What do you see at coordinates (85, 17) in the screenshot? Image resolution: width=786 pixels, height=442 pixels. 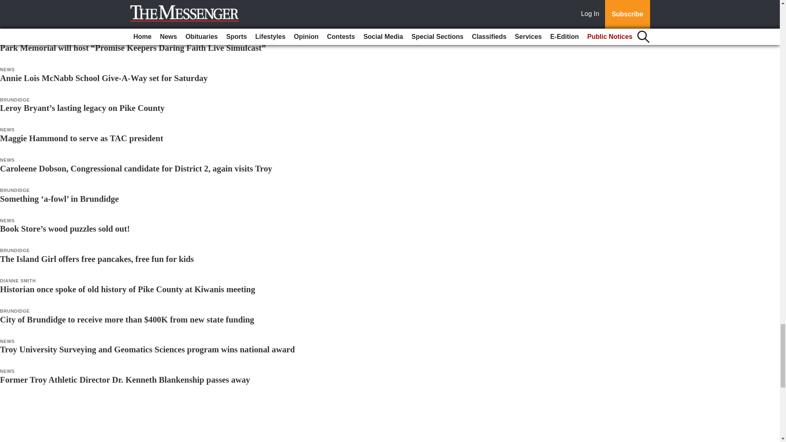 I see `Mama Jays free pancake breakfast is Saturday` at bounding box center [85, 17].